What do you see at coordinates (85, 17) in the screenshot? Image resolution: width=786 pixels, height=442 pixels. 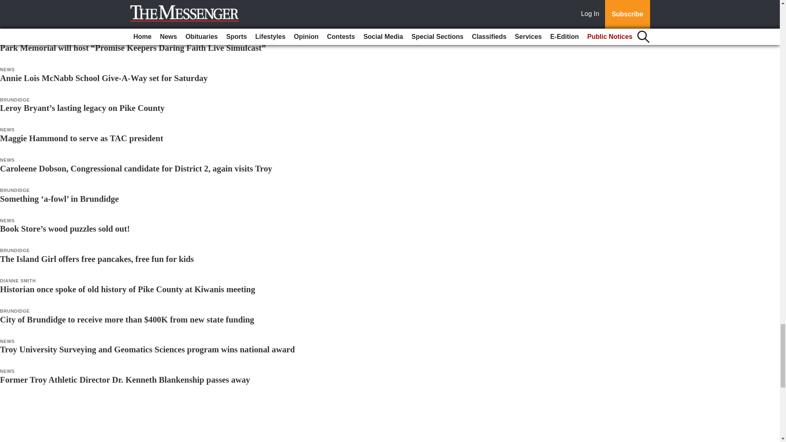 I see `Mama Jays free pancake breakfast is Saturday` at bounding box center [85, 17].